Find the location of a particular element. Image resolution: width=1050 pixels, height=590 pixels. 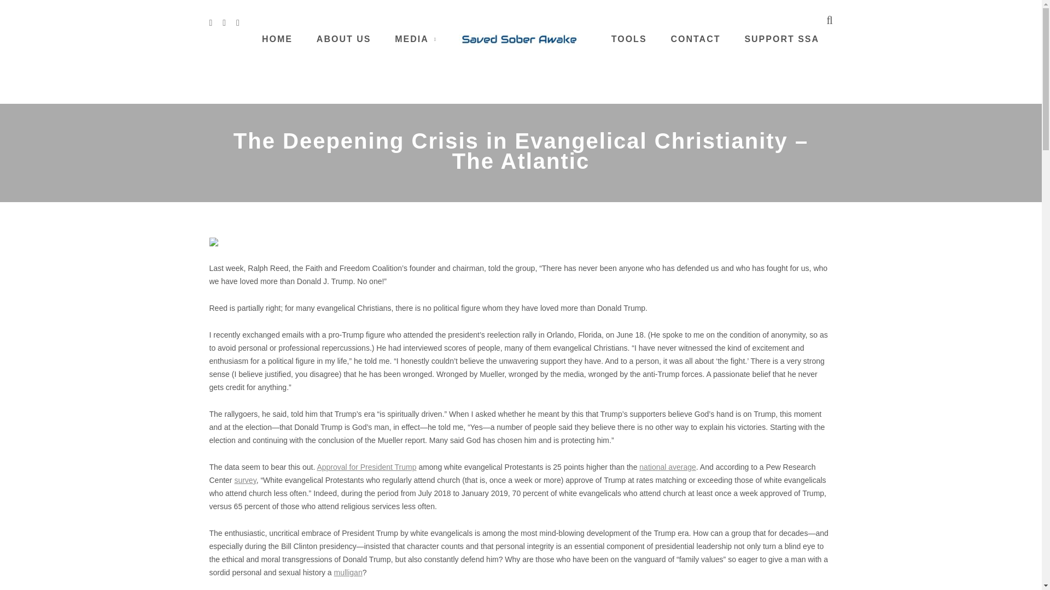

ABOUT US is located at coordinates (344, 38).